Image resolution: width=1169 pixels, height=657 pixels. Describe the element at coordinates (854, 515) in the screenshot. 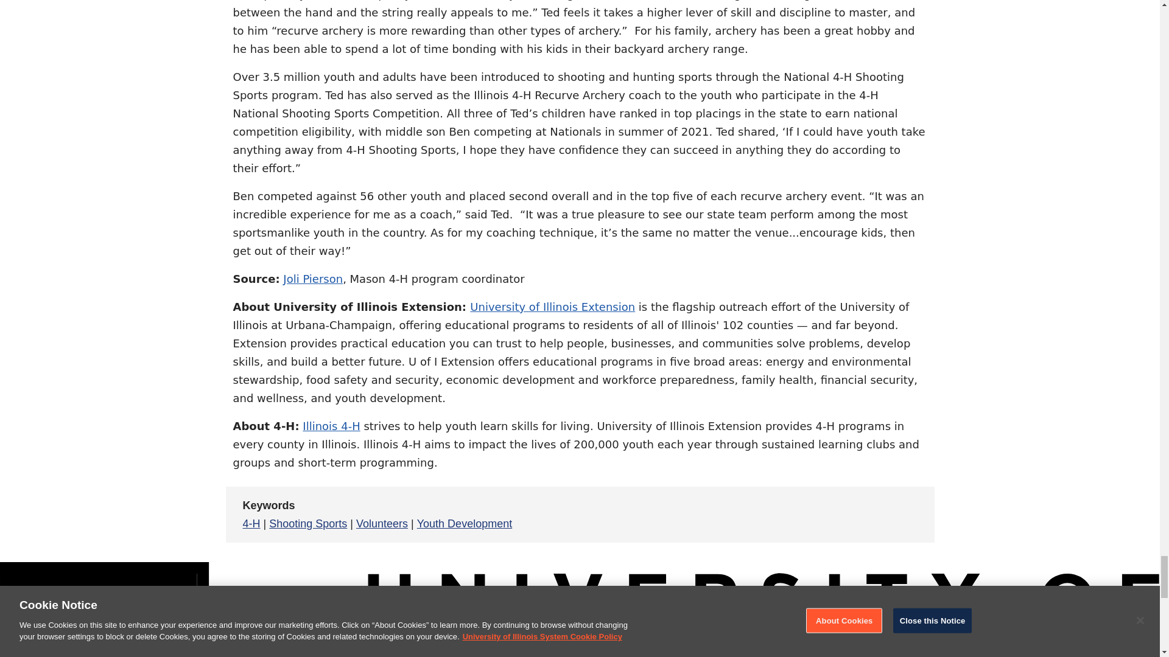

I see `Share to Linkedin` at that location.